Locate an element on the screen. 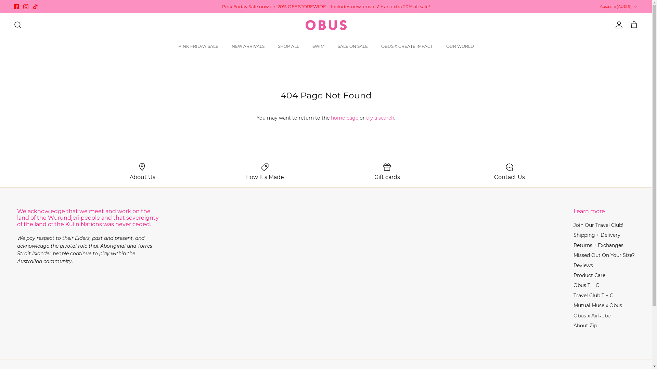 The width and height of the screenshot is (657, 369). Gift cards is located at coordinates (387, 172).